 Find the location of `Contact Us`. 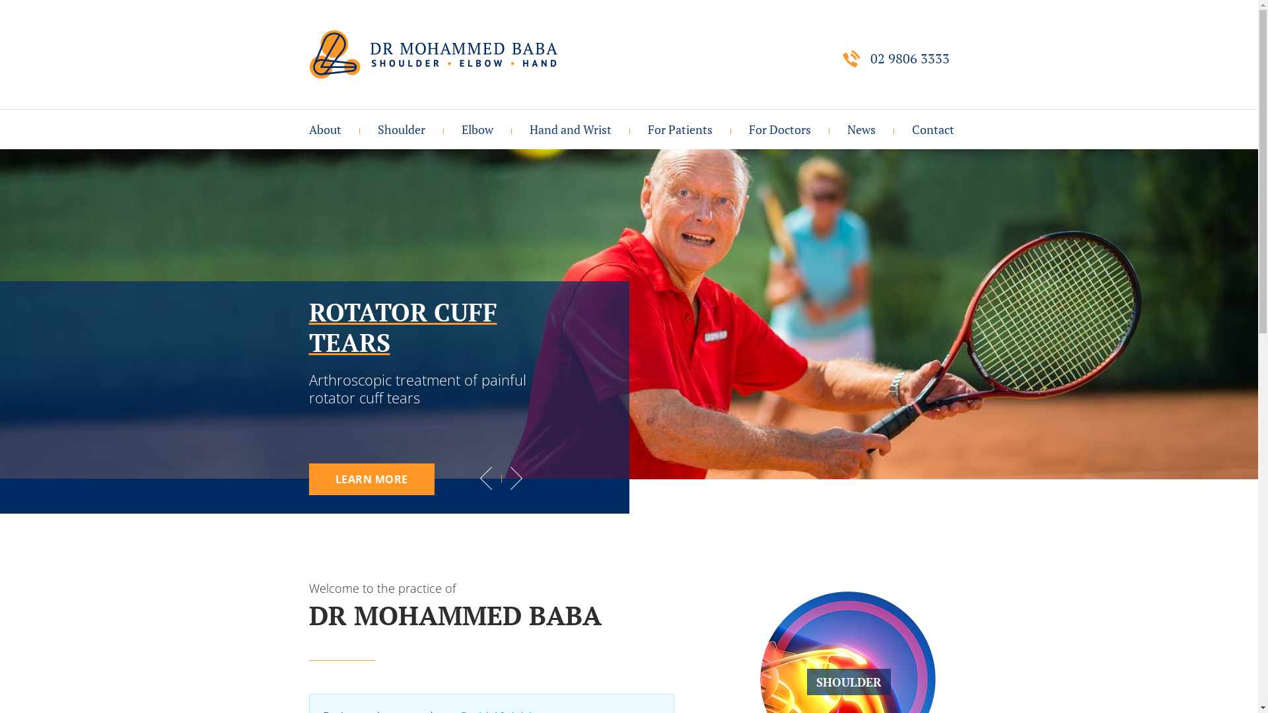

Contact Us is located at coordinates (871, 164).